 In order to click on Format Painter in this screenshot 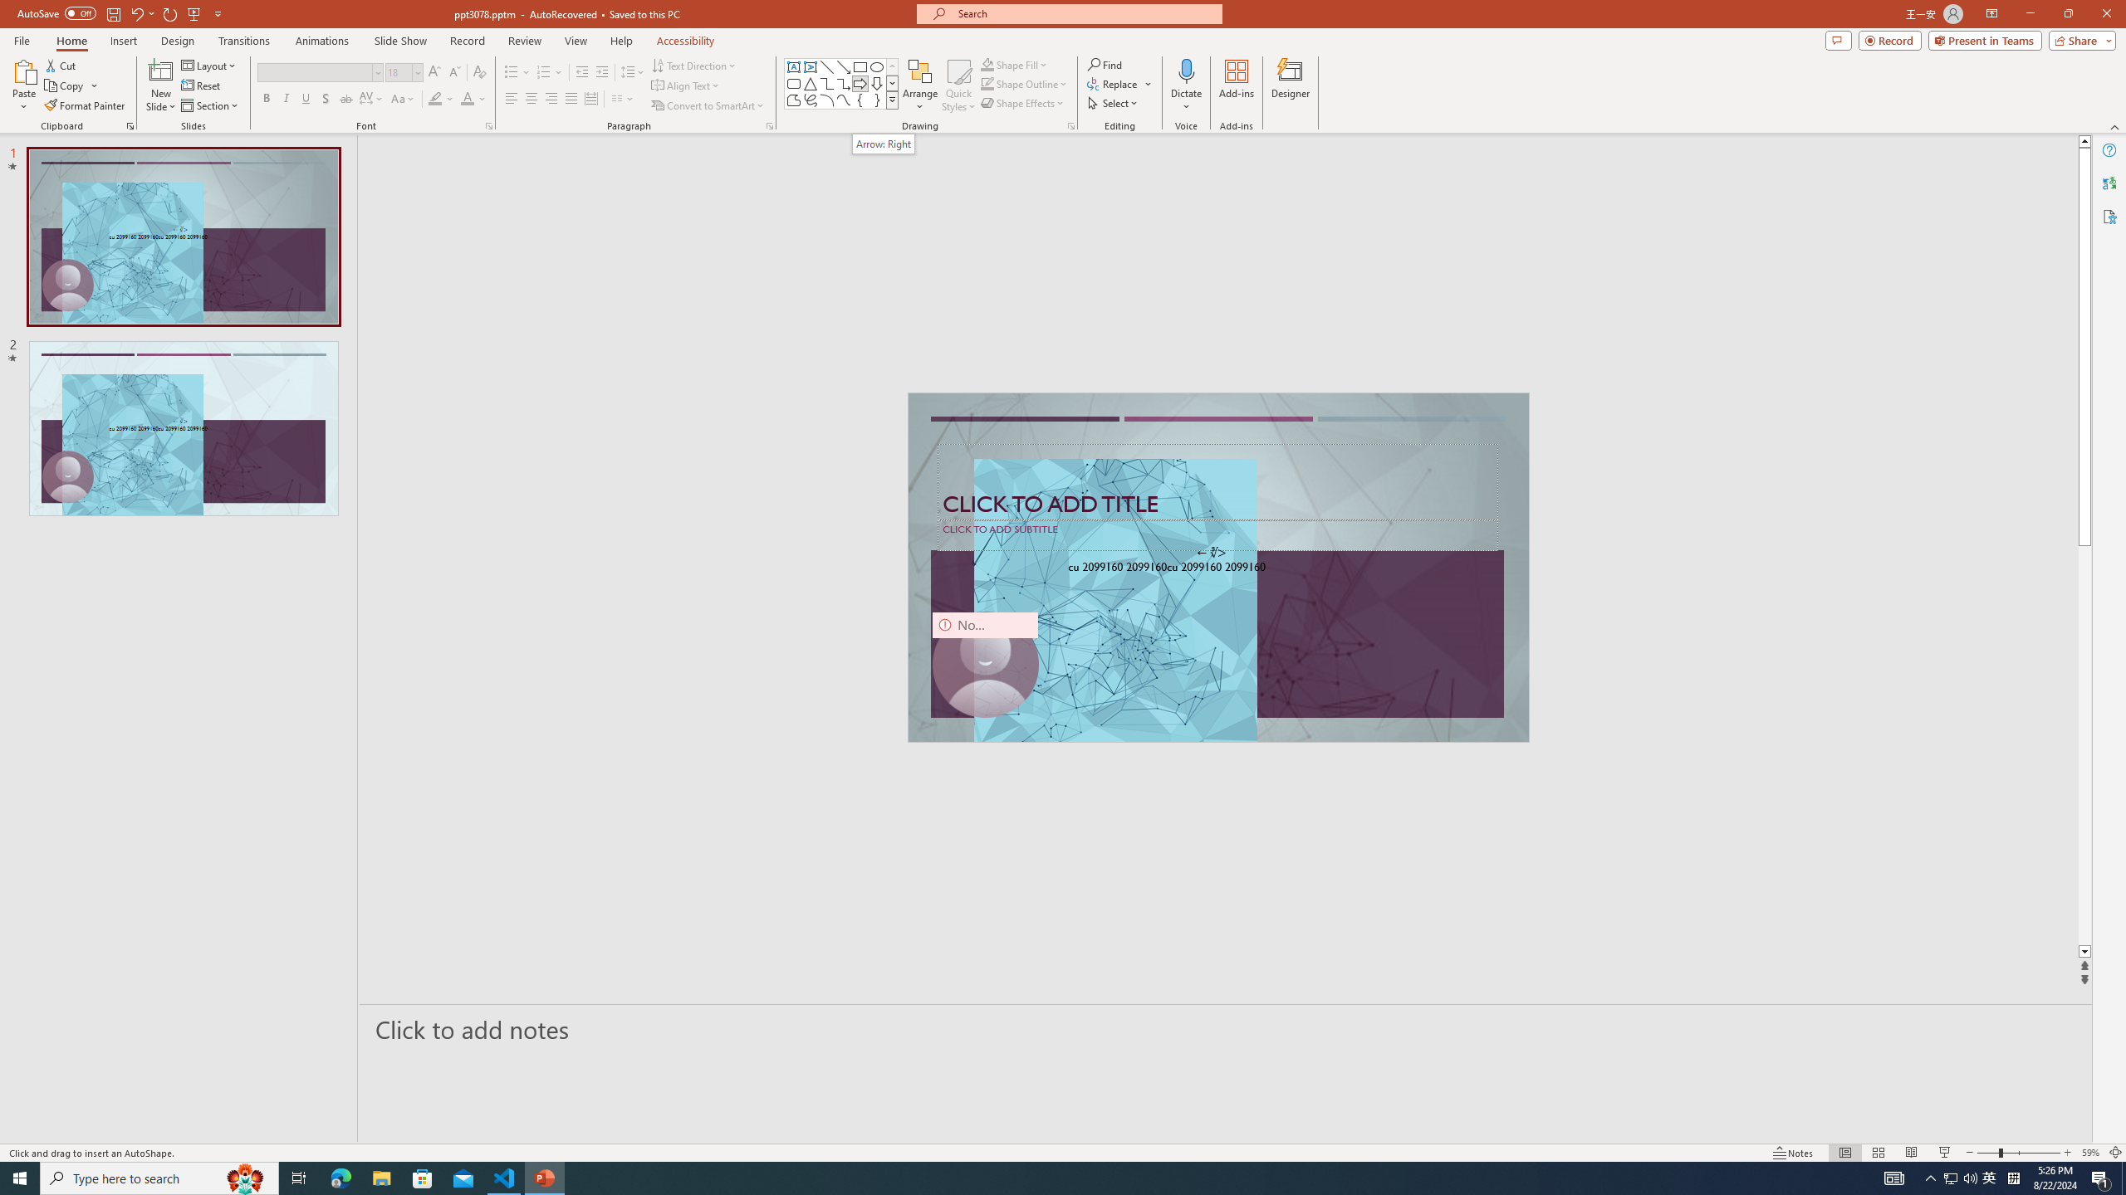, I will do `click(86, 106)`.